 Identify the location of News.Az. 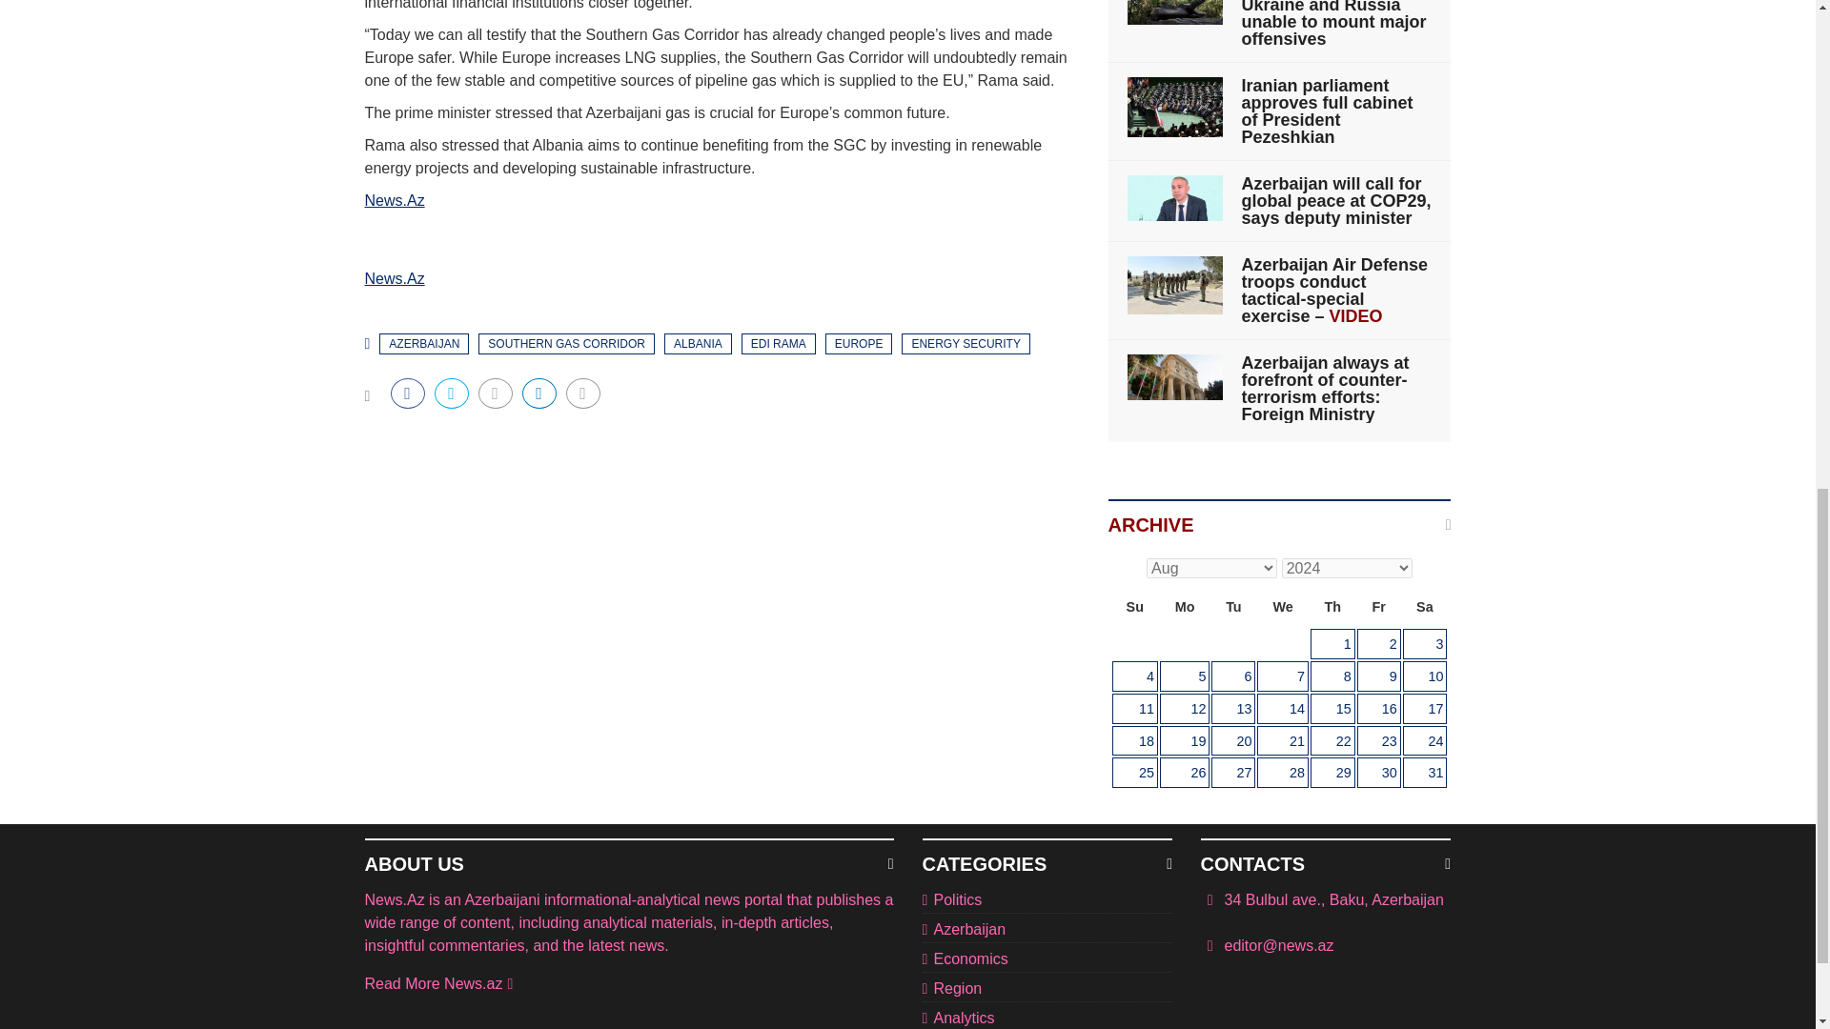
(395, 278).